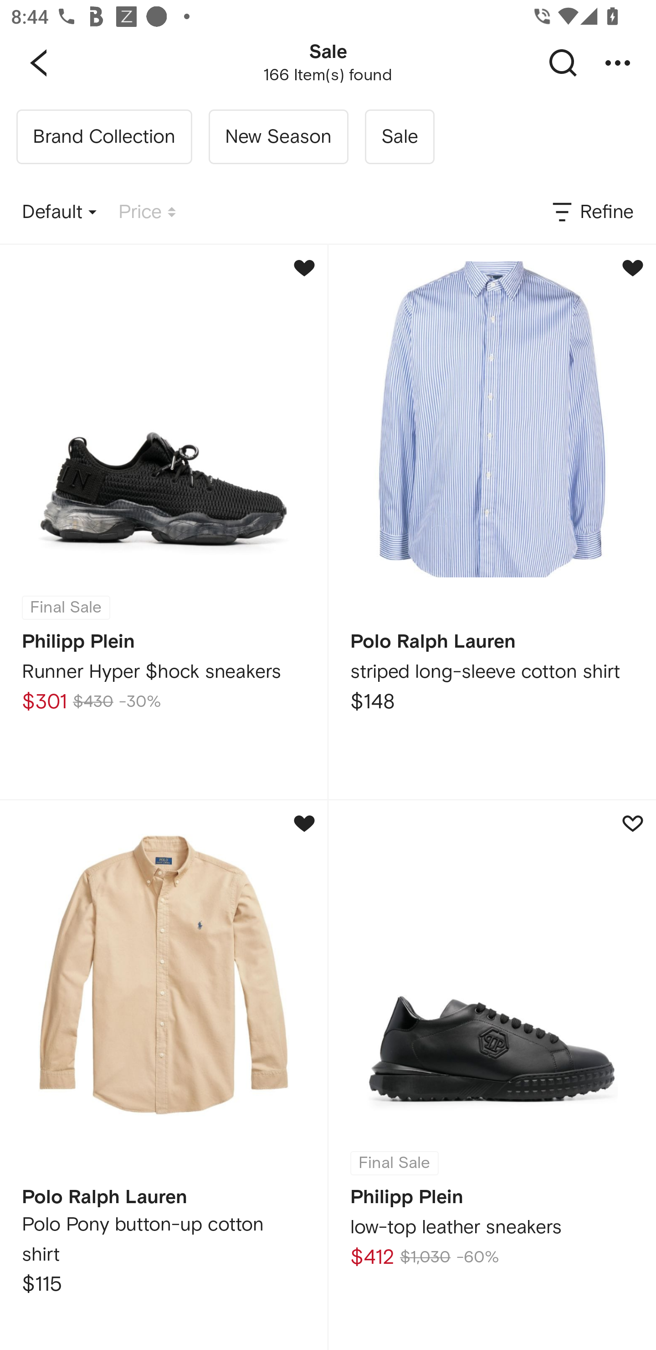  I want to click on Default, so click(59, 213).